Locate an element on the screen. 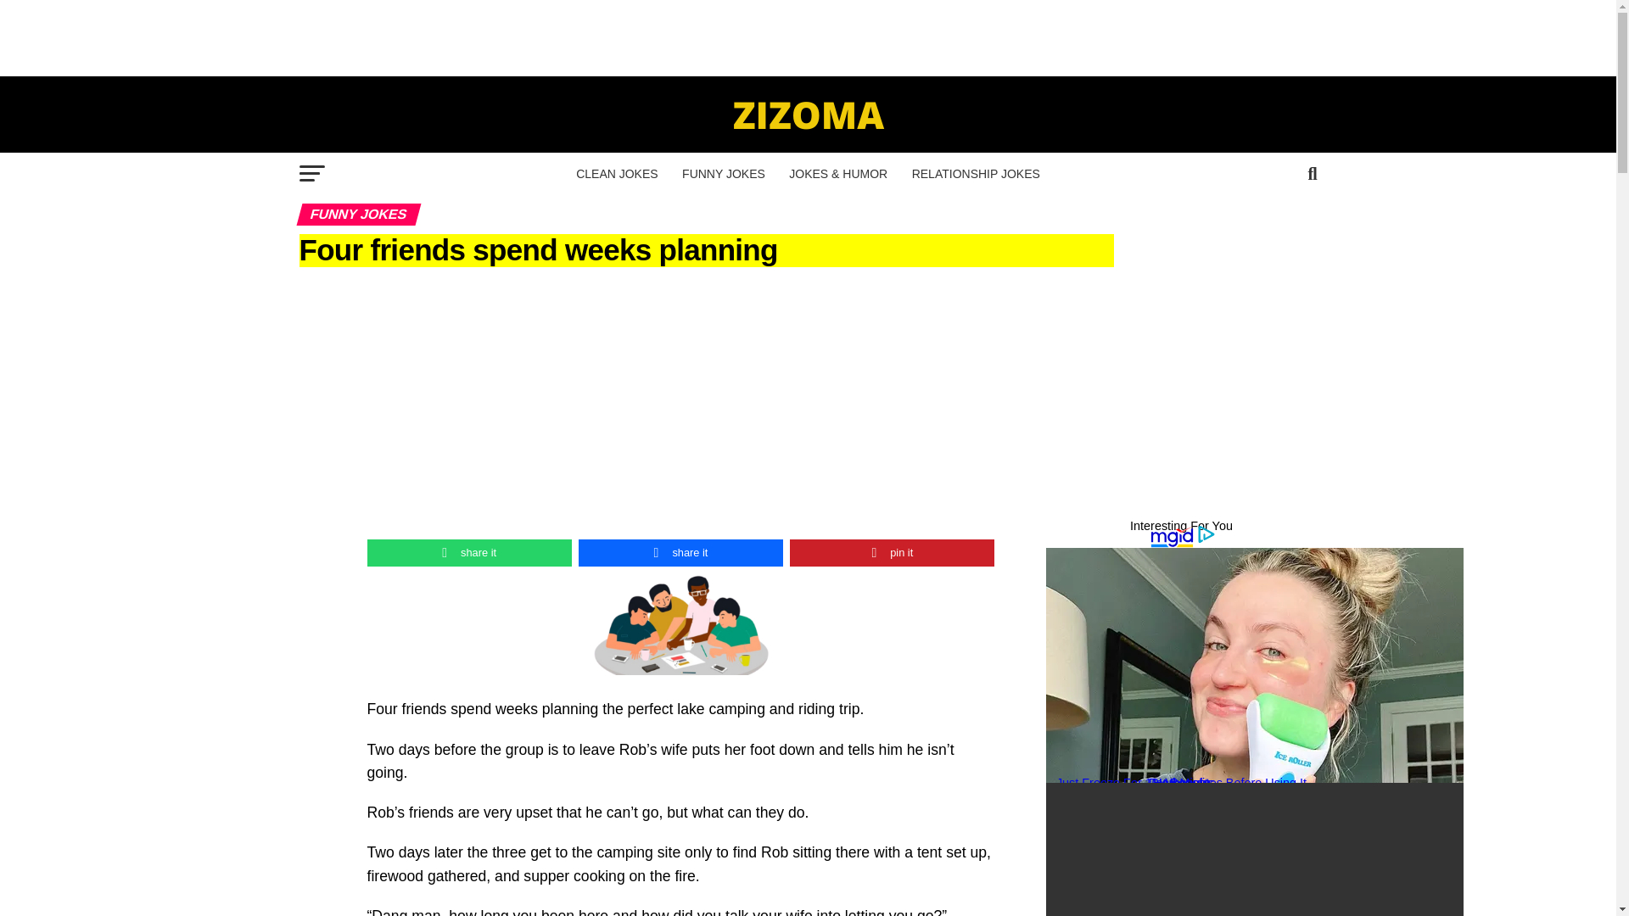 The image size is (1629, 916). pin it is located at coordinates (892, 553).